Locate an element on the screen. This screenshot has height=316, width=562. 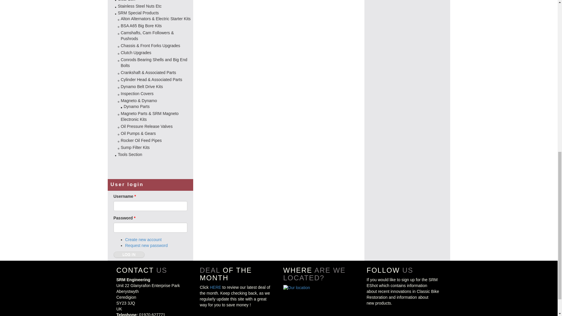
BSA A65 Big Bore Kits is located at coordinates (141, 26).